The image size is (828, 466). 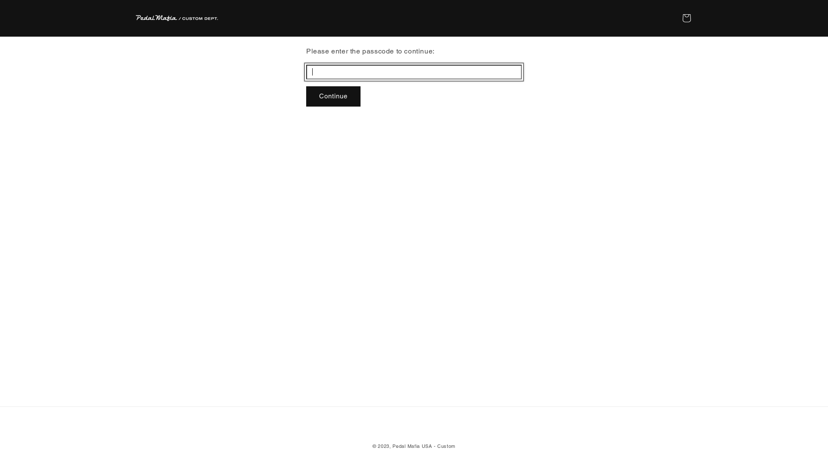 I want to click on Continue, so click(x=333, y=97).